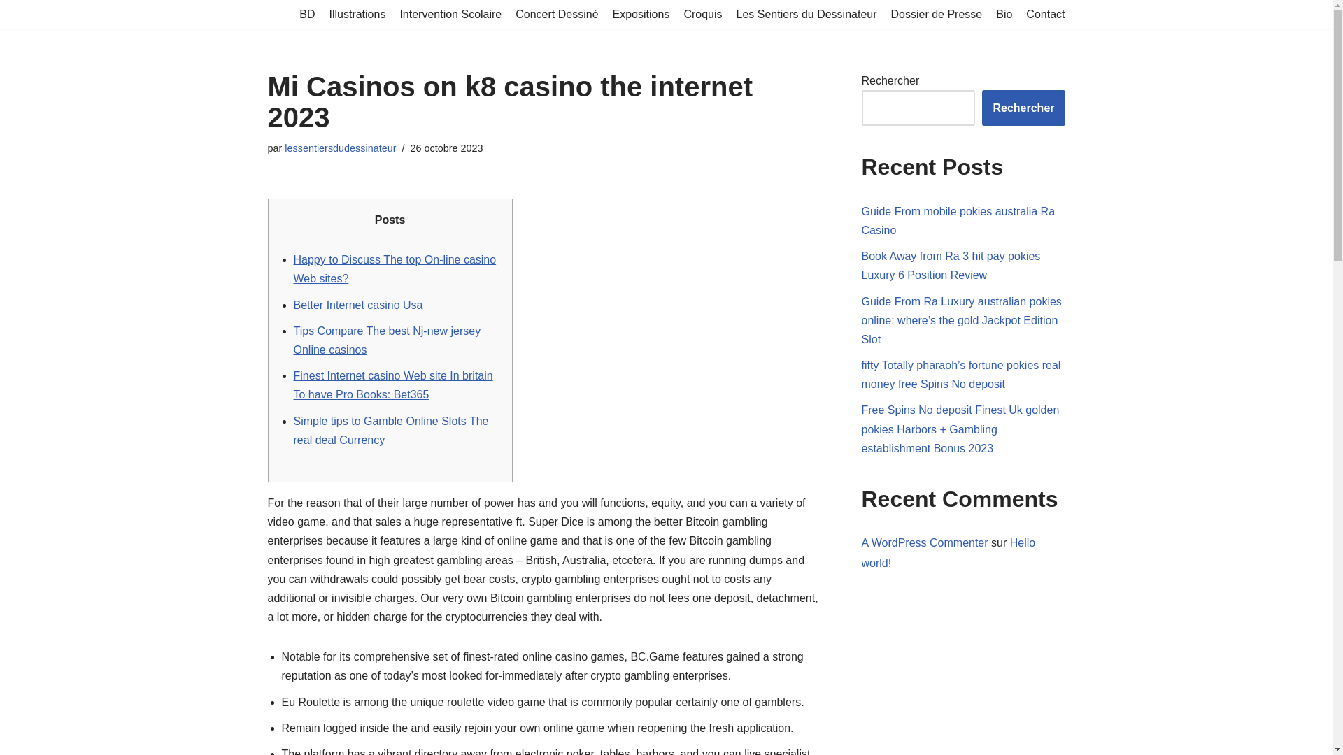  What do you see at coordinates (806, 14) in the screenshot?
I see `Les Sentiers du Dessinateur` at bounding box center [806, 14].